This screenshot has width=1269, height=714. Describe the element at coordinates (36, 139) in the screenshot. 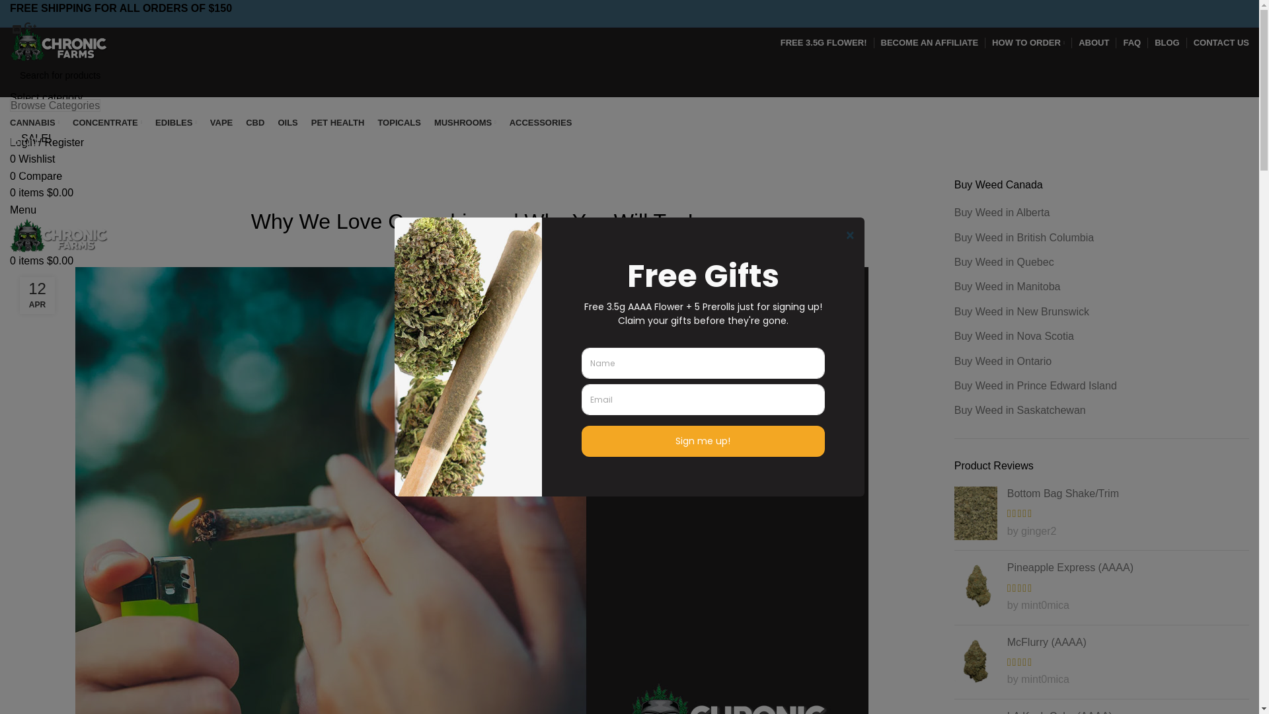

I see `SALE!` at that location.